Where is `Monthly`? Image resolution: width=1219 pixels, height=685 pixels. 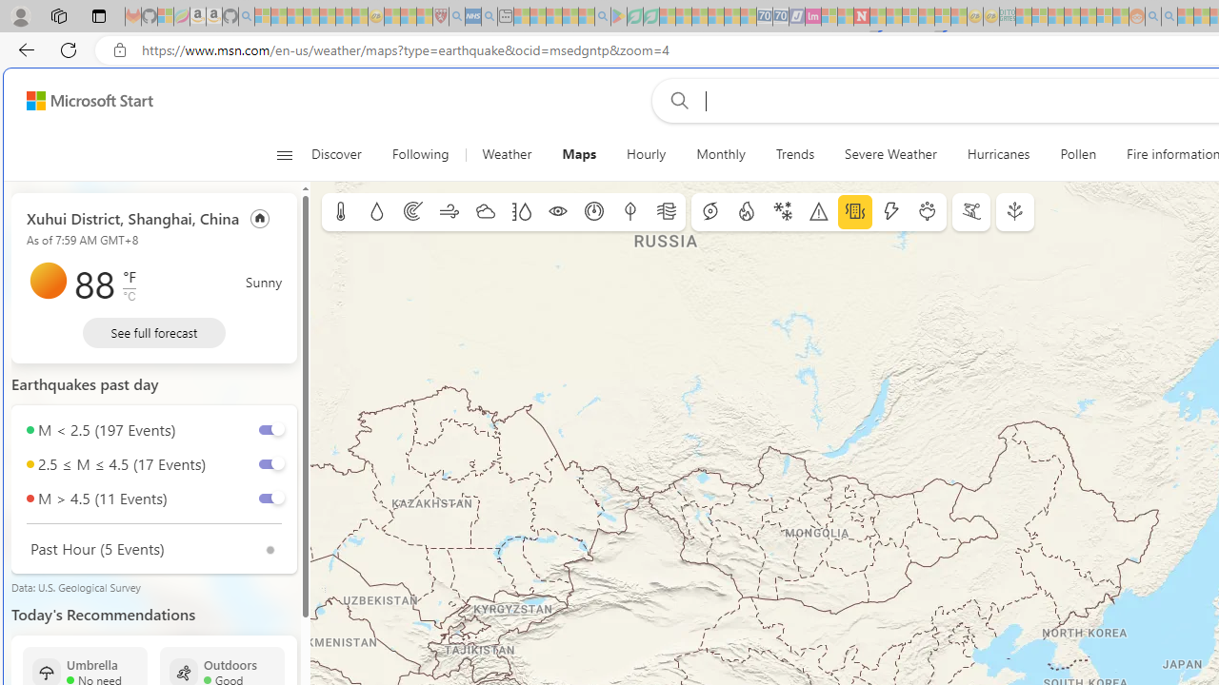
Monthly is located at coordinates (720, 154).